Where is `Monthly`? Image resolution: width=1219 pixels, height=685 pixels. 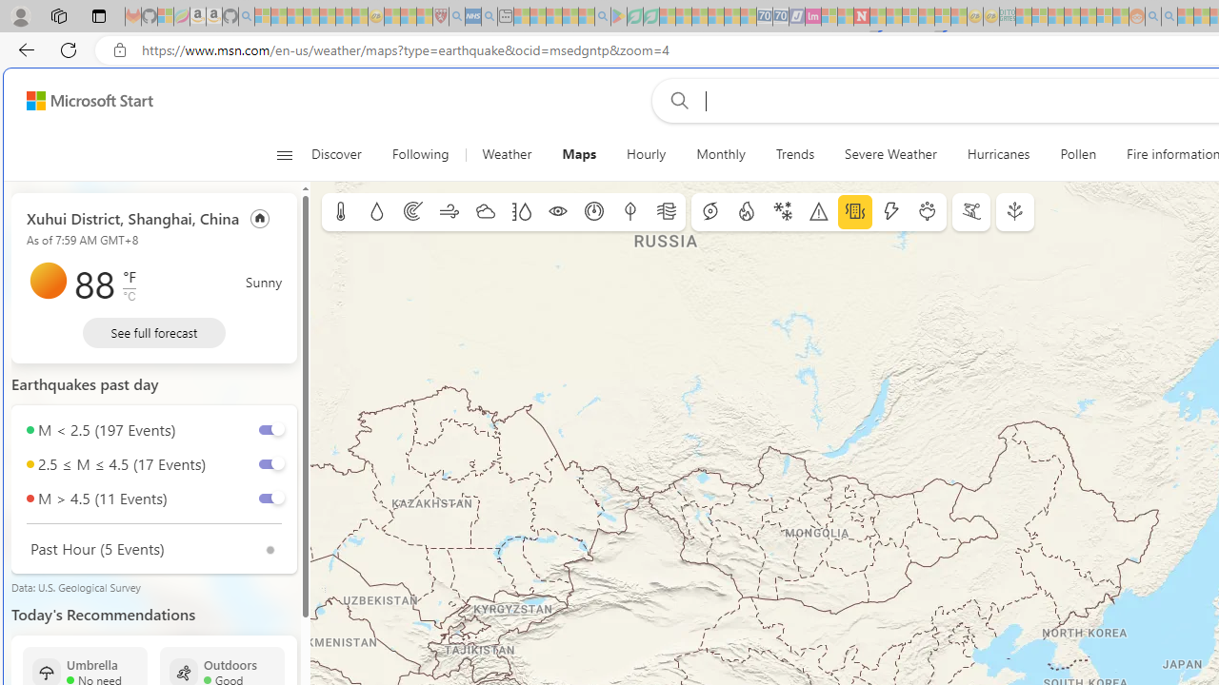
Monthly is located at coordinates (720, 154).